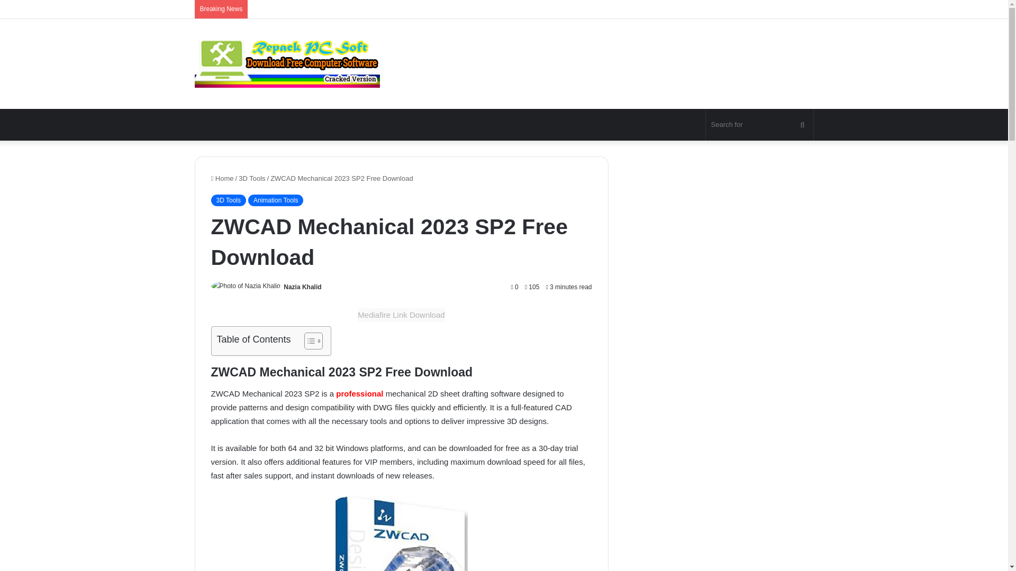  I want to click on Latest Software Pre Activated - Cracked Free Download, so click(287, 63).